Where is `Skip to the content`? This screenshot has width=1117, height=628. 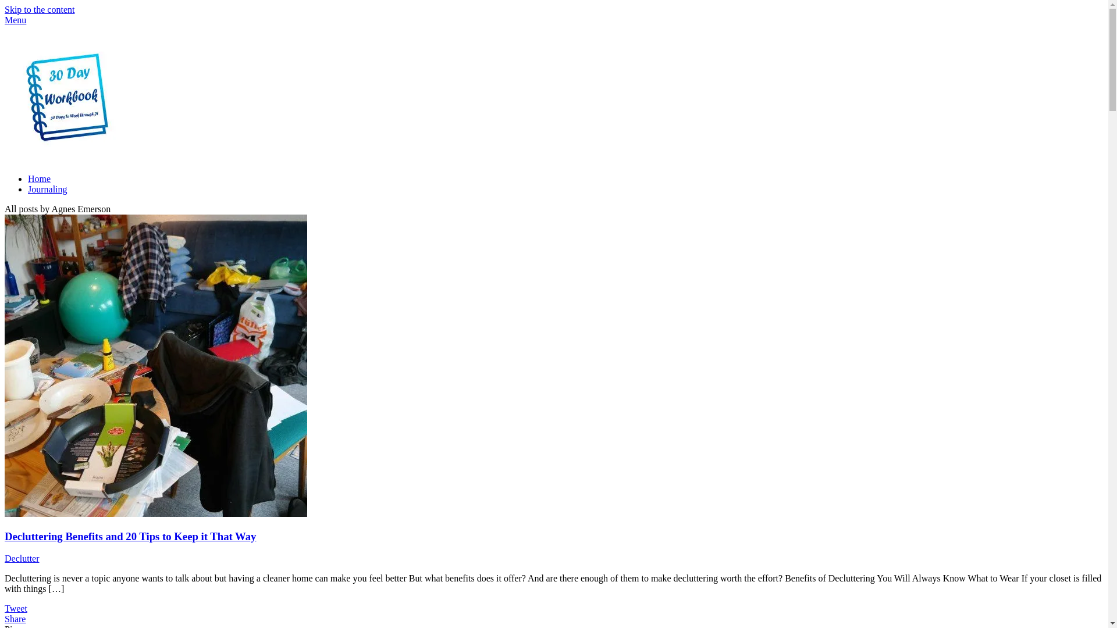 Skip to the content is located at coordinates (40, 9).